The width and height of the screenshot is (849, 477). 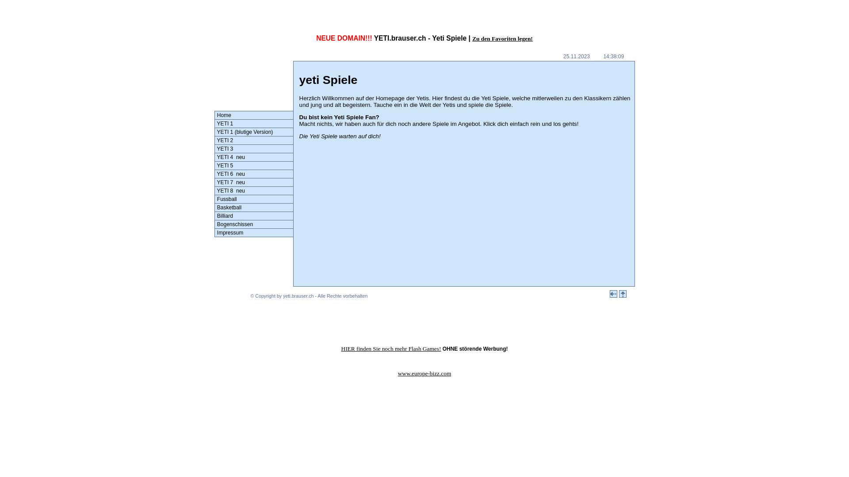 I want to click on Zu den Favoriten legen!, so click(x=502, y=39).